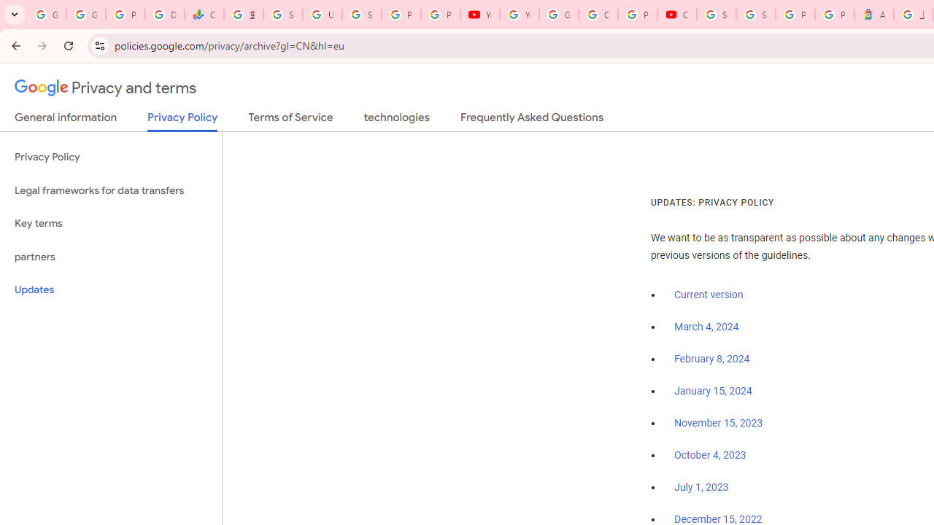 The width and height of the screenshot is (934, 525). I want to click on Reload, so click(69, 45).